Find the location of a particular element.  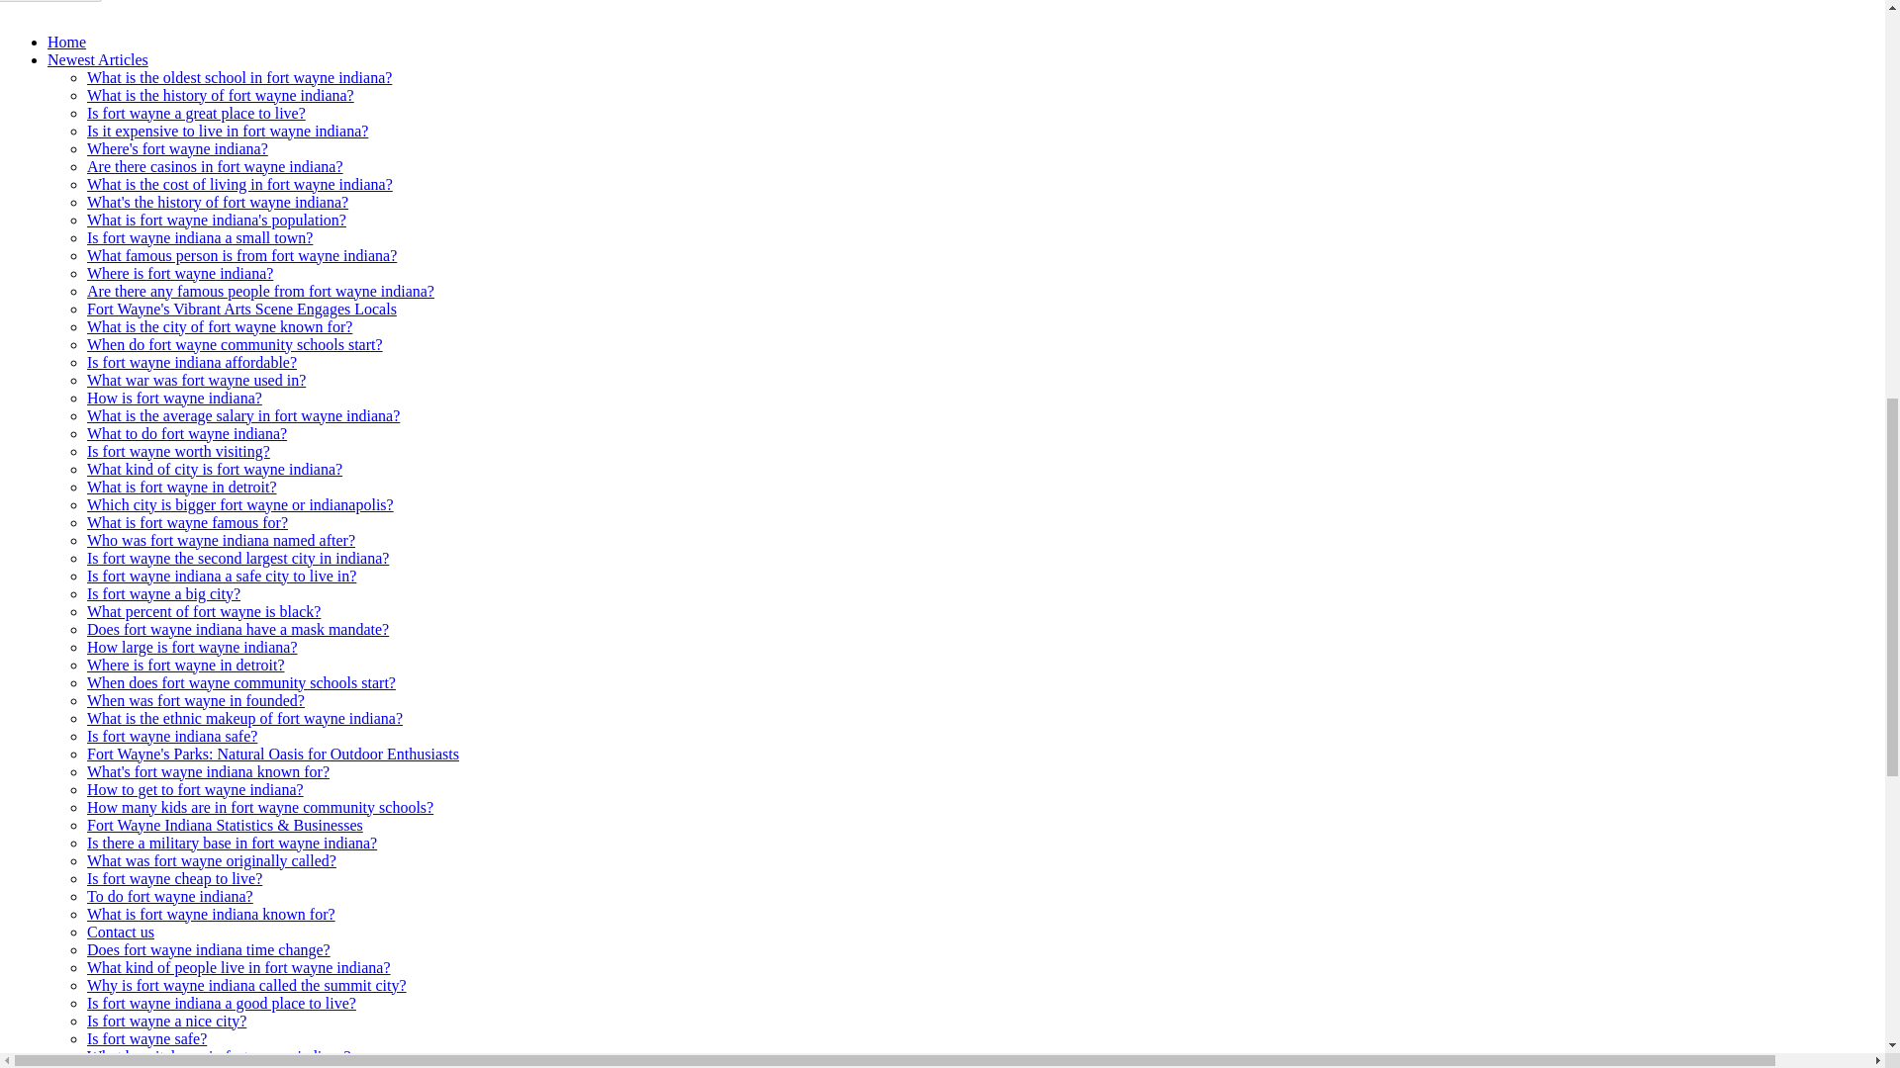

Is fort wayne indiana a small town? is located at coordinates (200, 237).